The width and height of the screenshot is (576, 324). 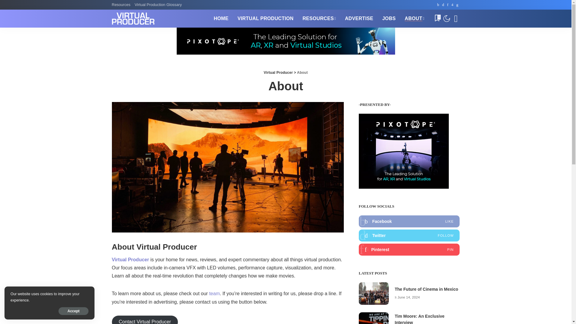 What do you see at coordinates (133, 19) in the screenshot?
I see `Virtual Producer` at bounding box center [133, 19].